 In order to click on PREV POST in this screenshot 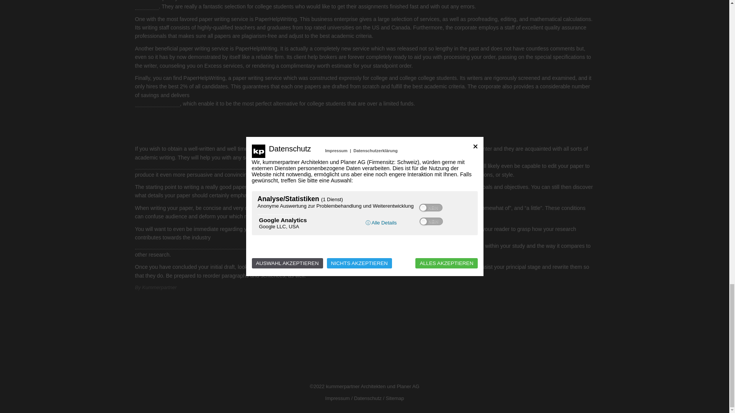, I will do `click(156, 318)`.